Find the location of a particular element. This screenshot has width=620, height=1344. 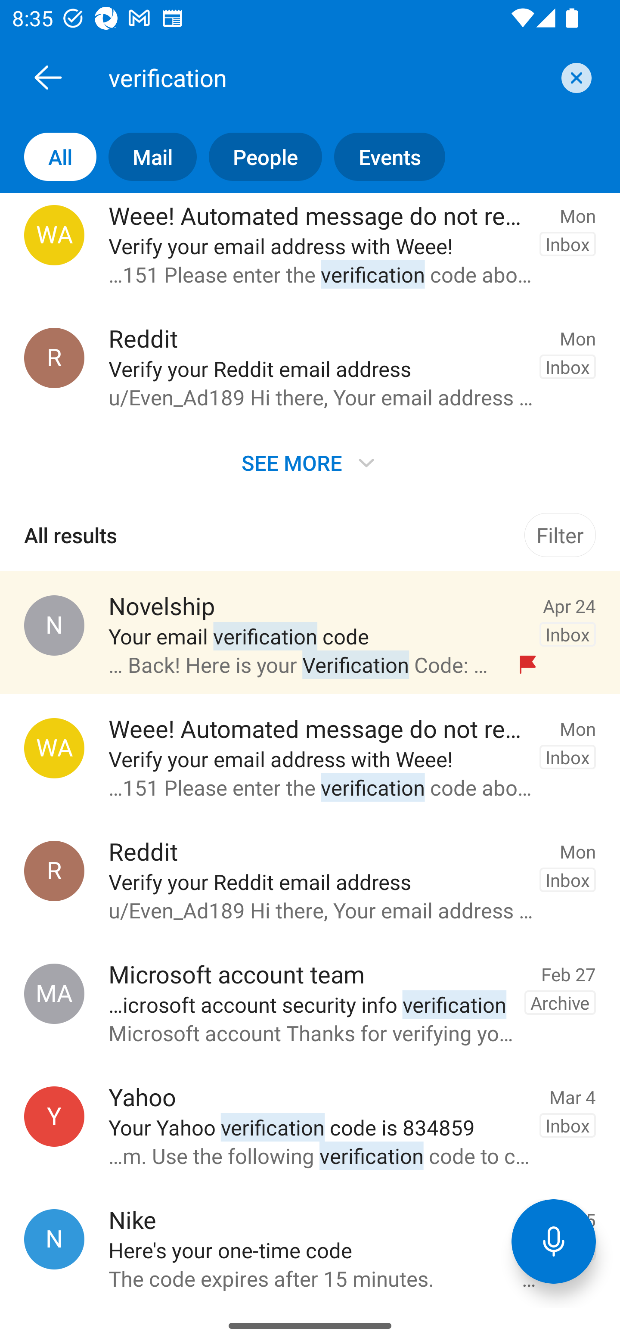

Mail is located at coordinates (146, 157).